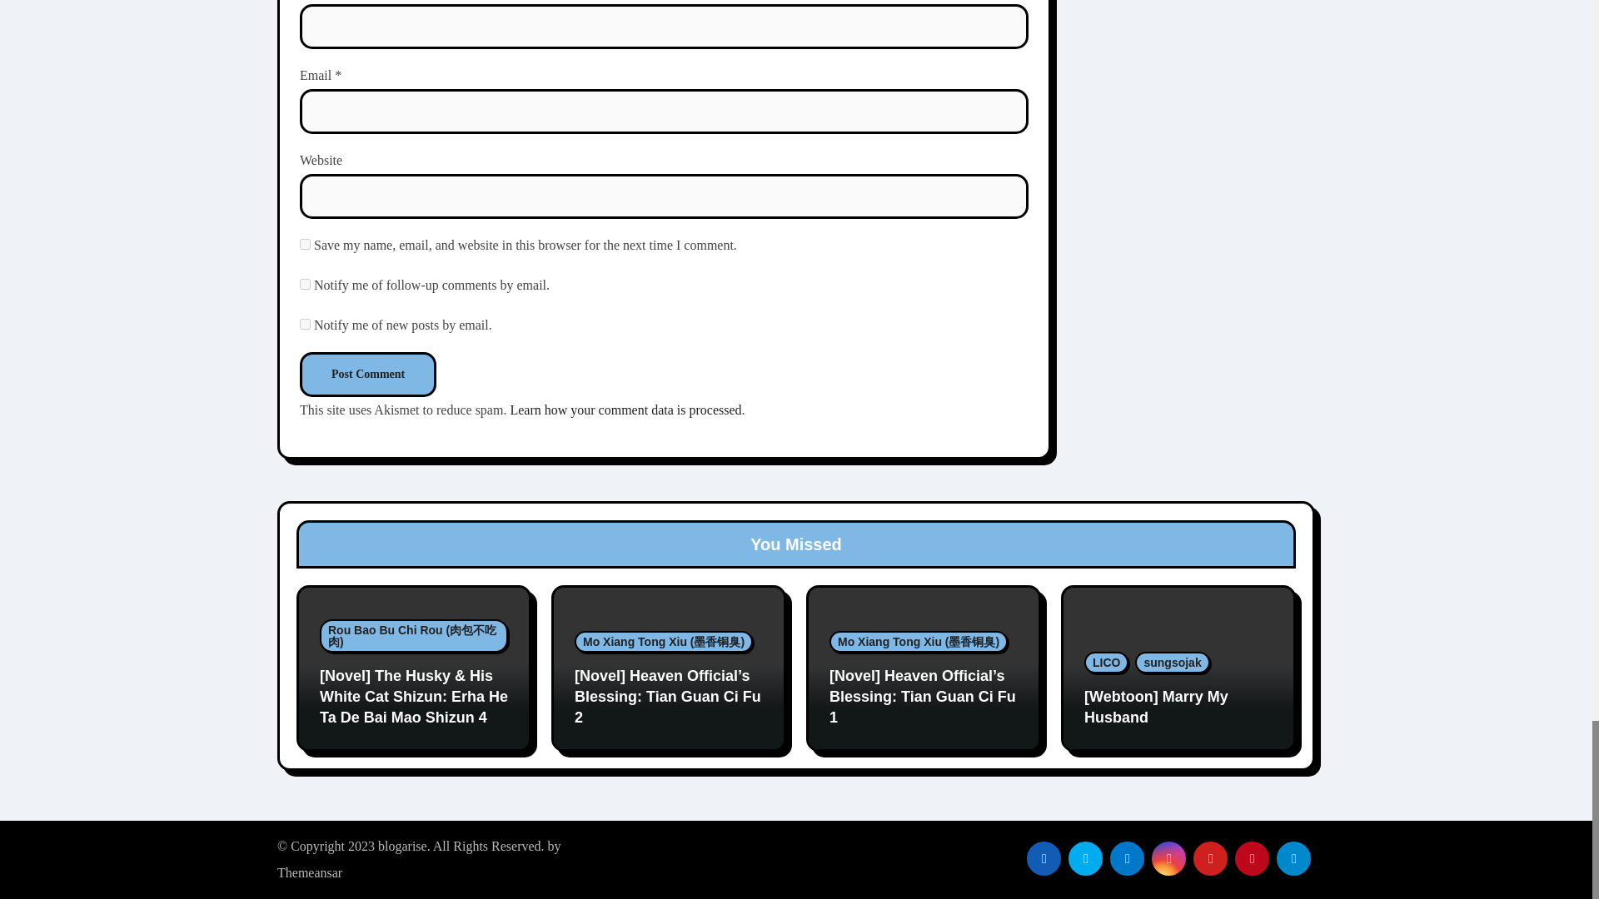 The width and height of the screenshot is (1599, 899). Describe the element at coordinates (305, 283) in the screenshot. I see `subscribe` at that location.